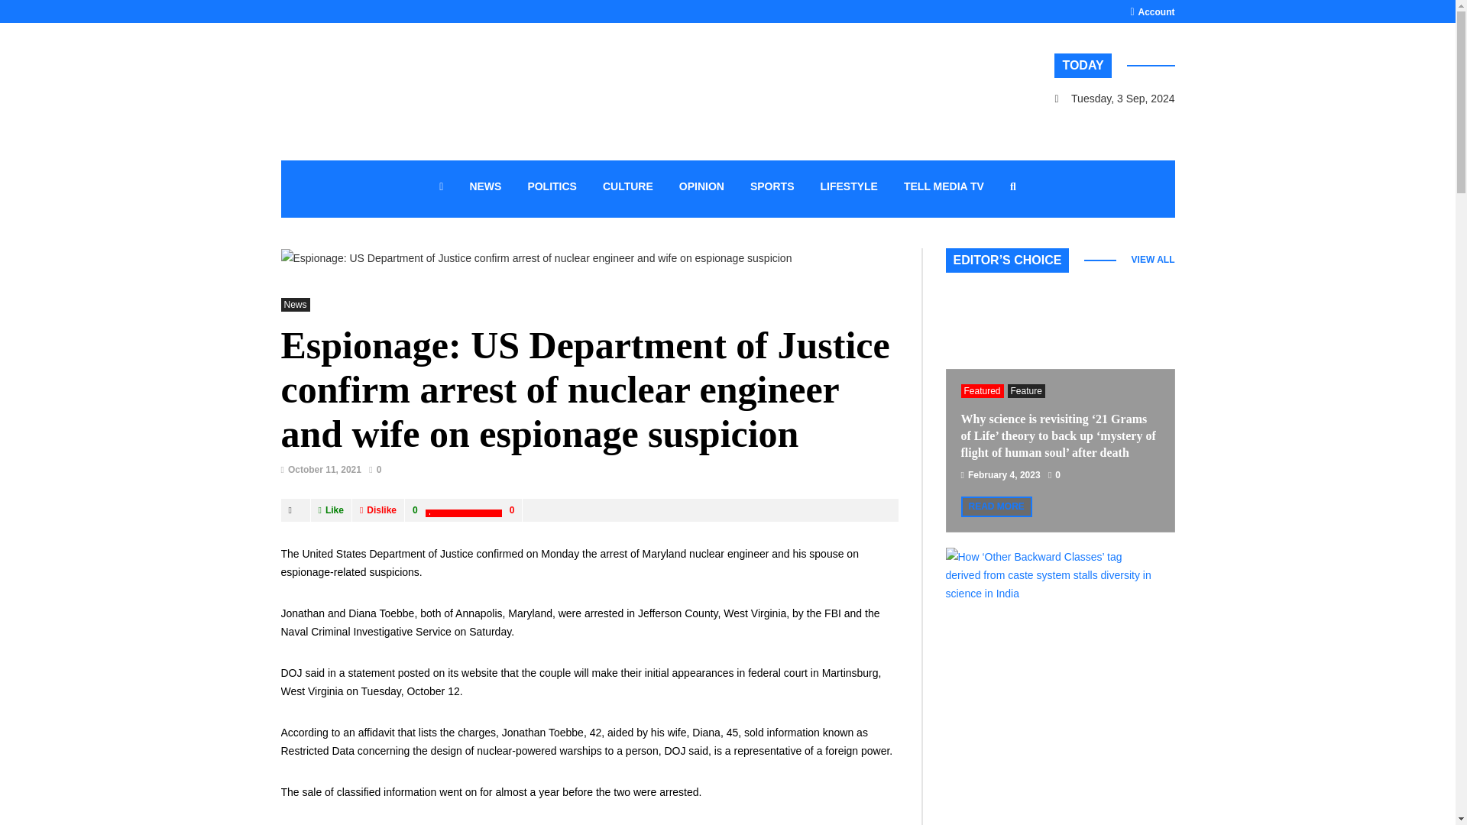 This screenshot has height=825, width=1467. Describe the element at coordinates (552, 189) in the screenshot. I see `Politics` at that location.